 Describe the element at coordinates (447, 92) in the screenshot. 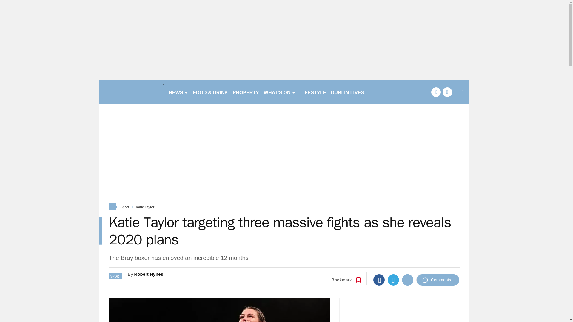

I see `twitter` at that location.